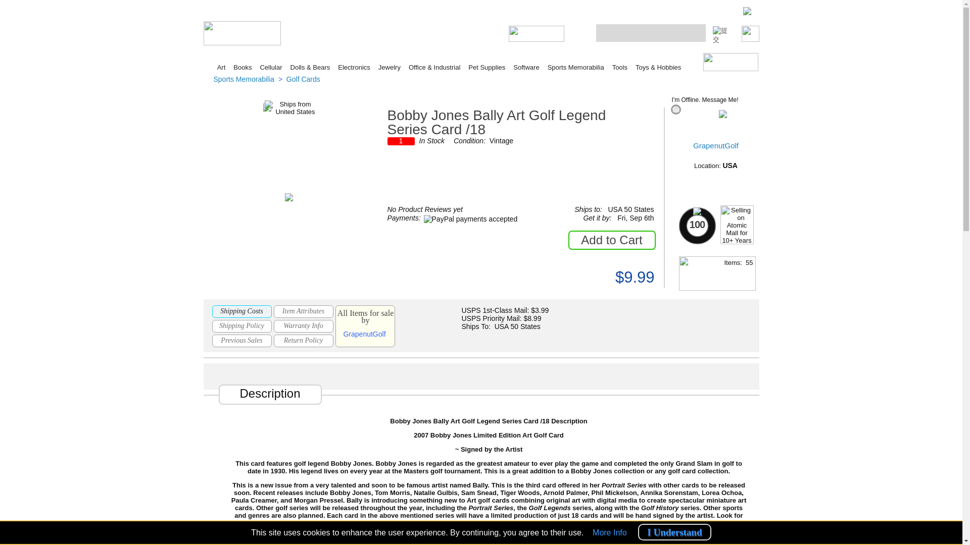  What do you see at coordinates (332, 32) in the screenshot?
I see `Dashboard` at bounding box center [332, 32].